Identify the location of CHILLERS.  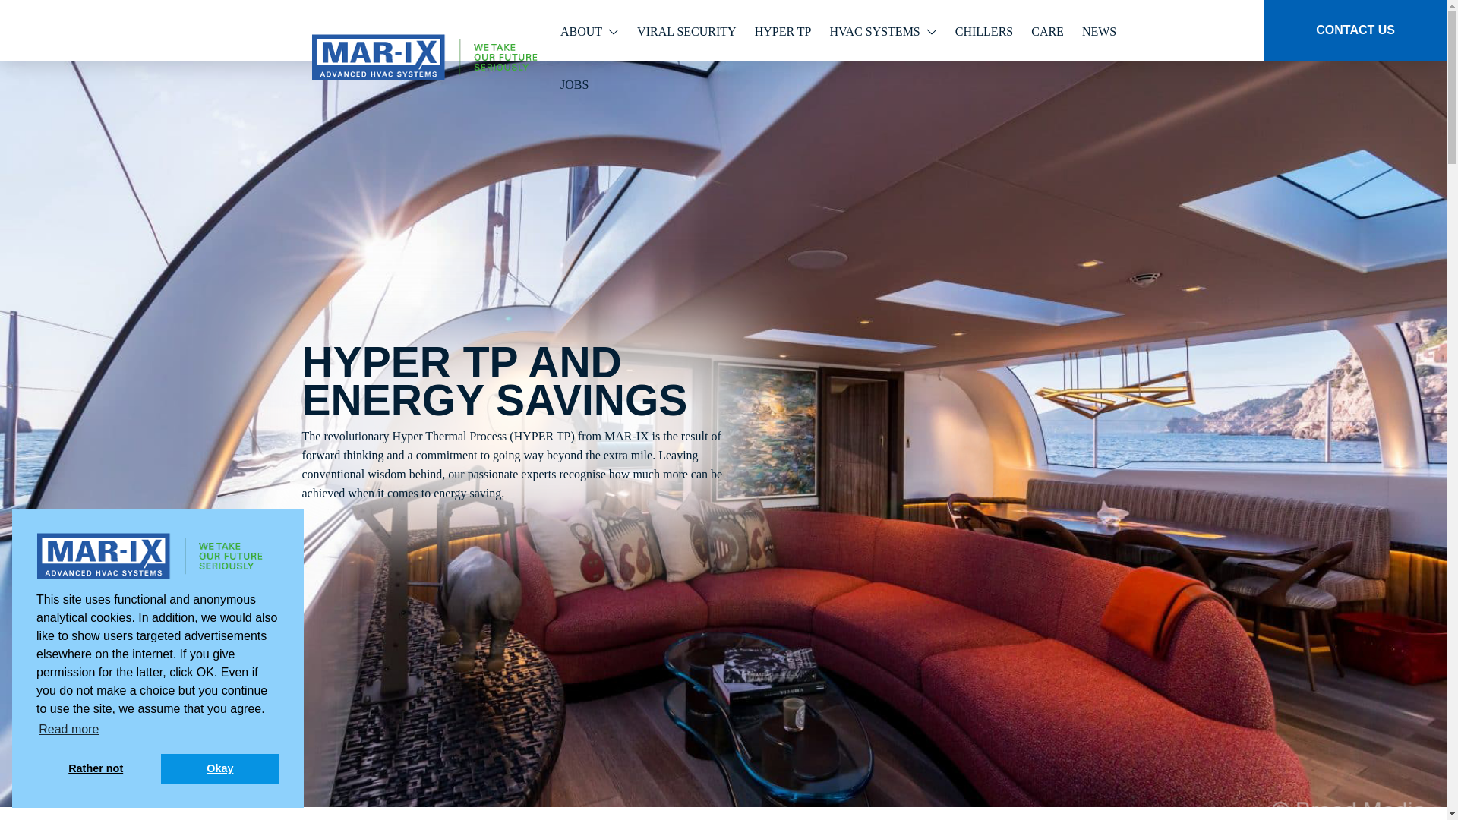
(984, 31).